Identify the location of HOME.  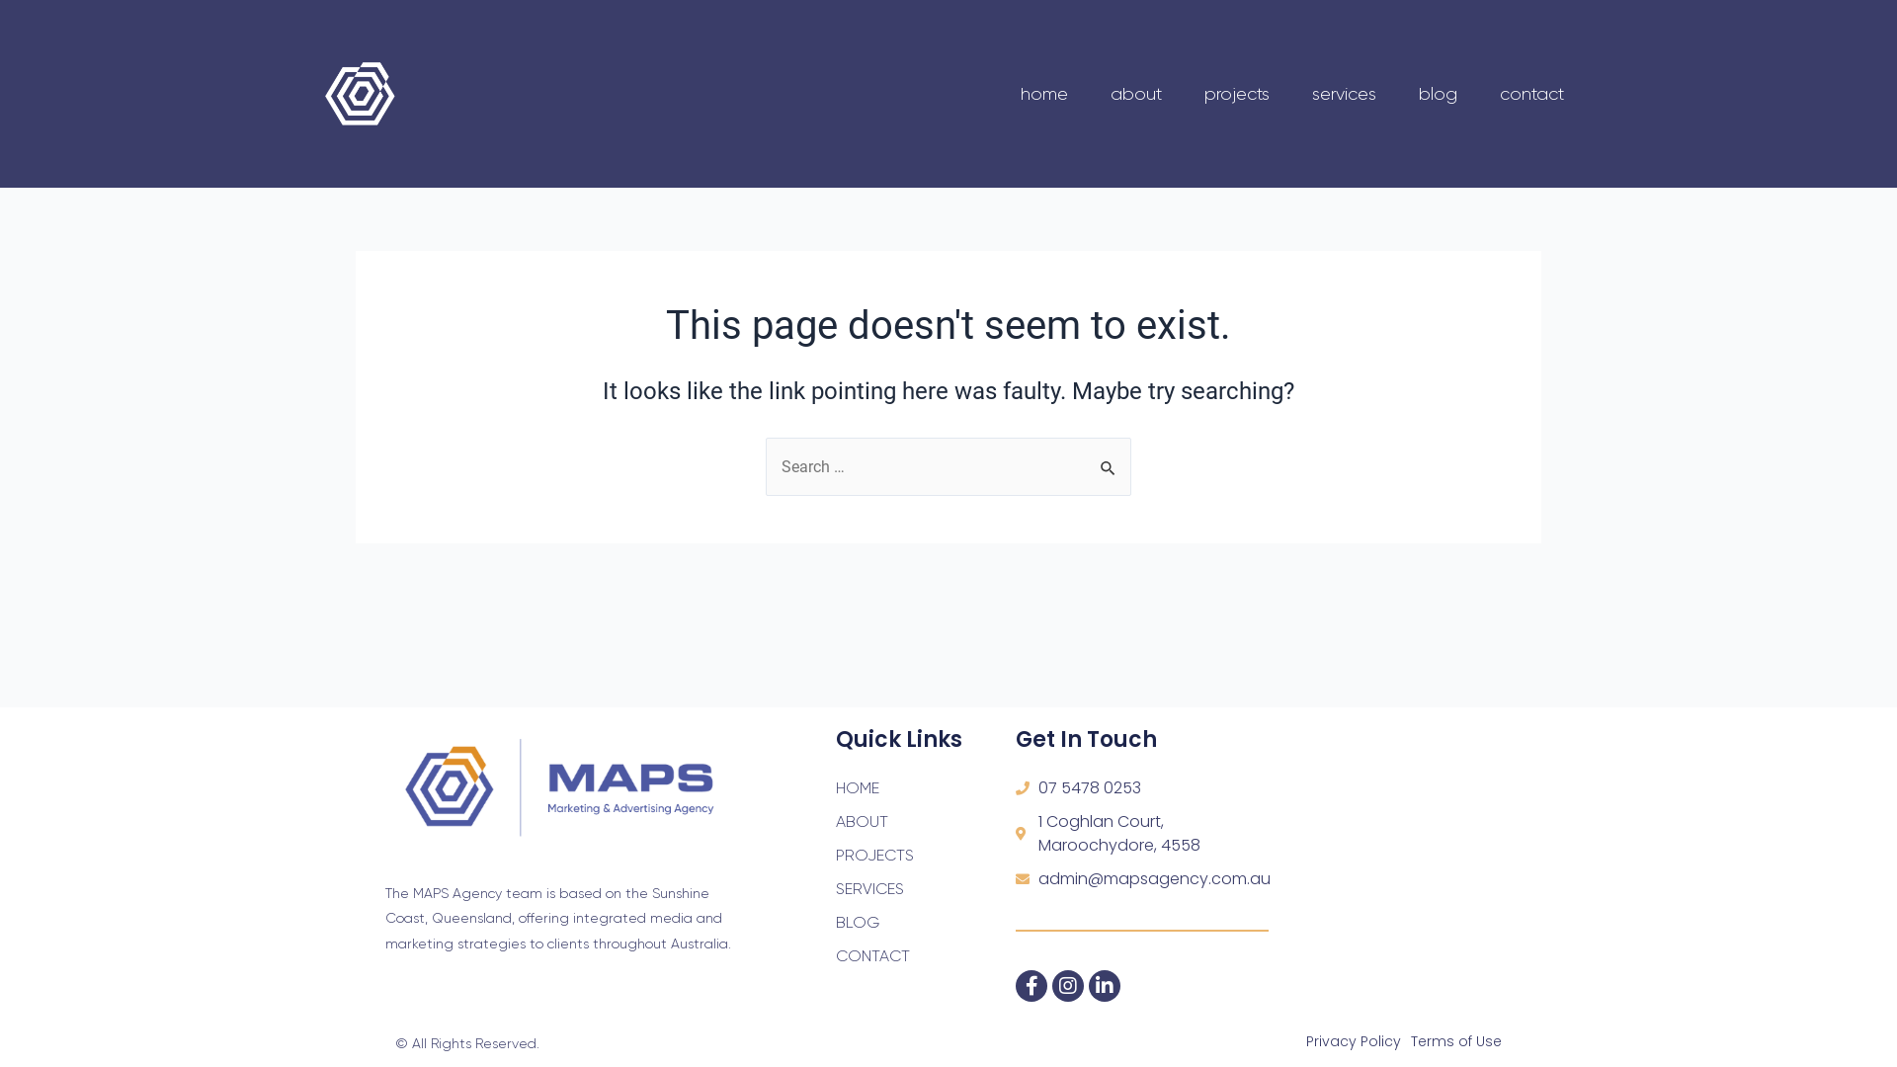
(926, 788).